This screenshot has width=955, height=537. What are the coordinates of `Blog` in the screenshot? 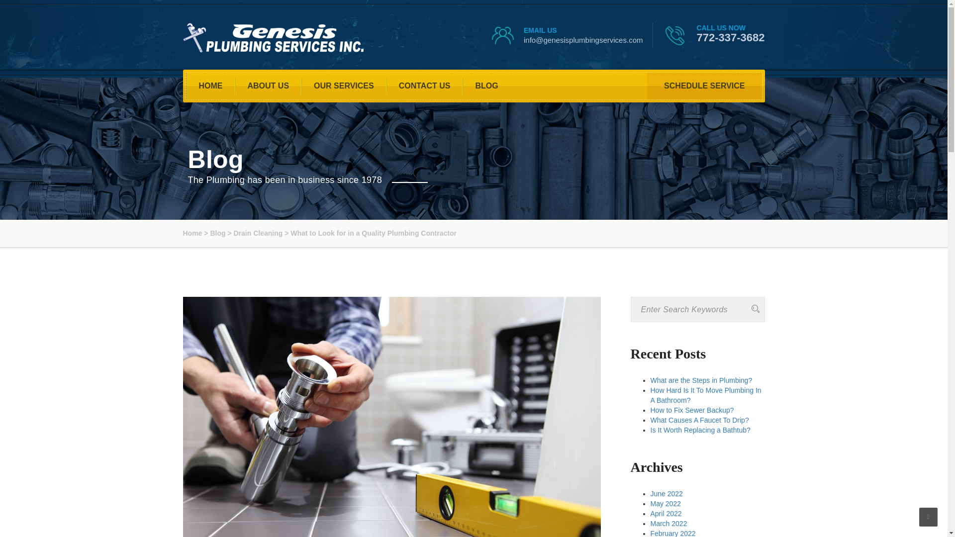 It's located at (218, 233).